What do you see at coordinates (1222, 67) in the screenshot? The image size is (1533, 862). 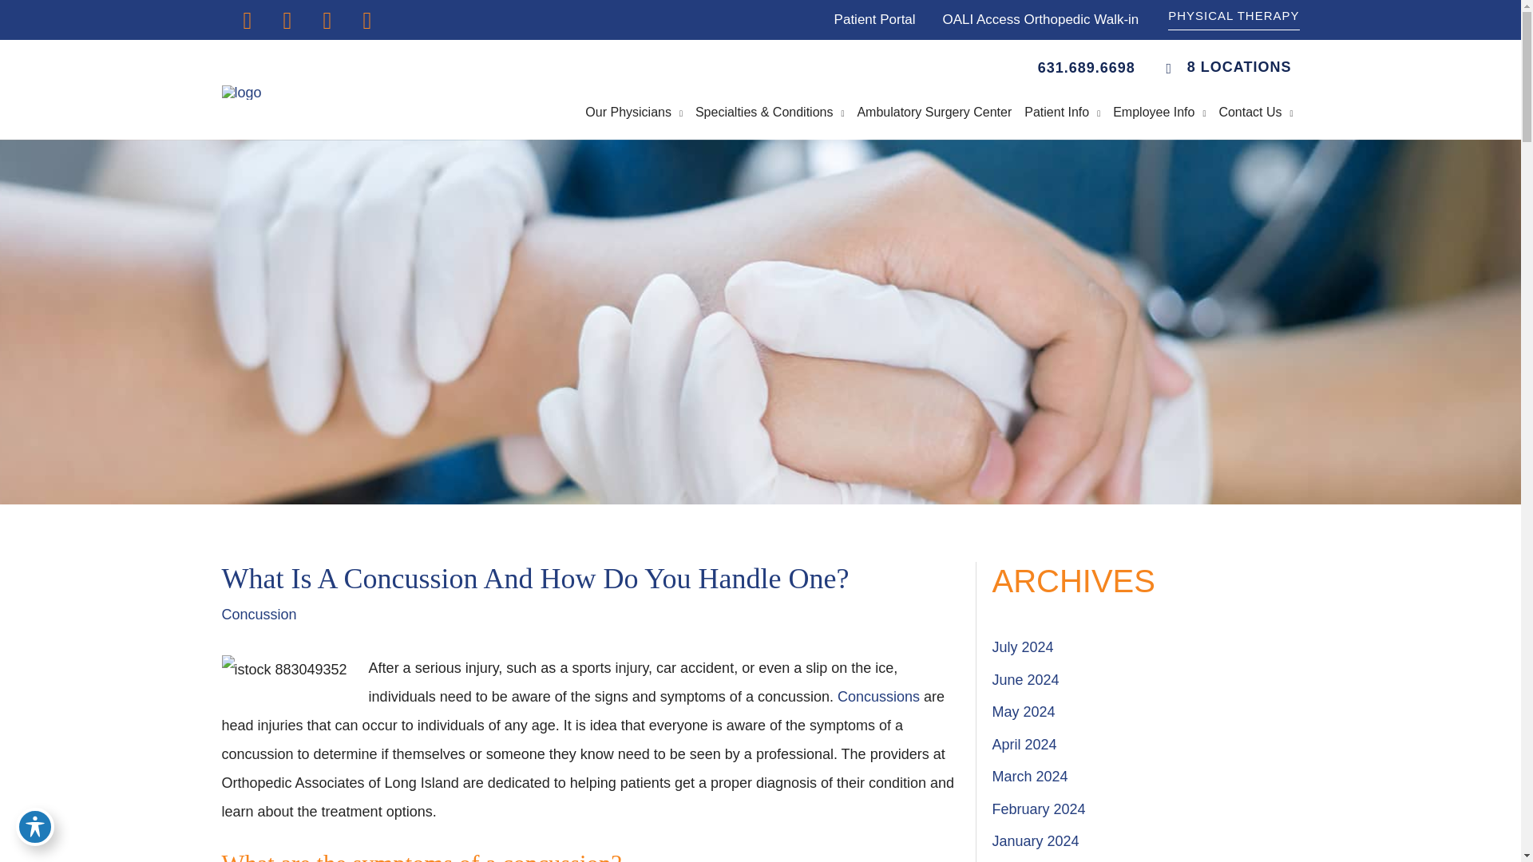 I see `8 LOCATIONS` at bounding box center [1222, 67].